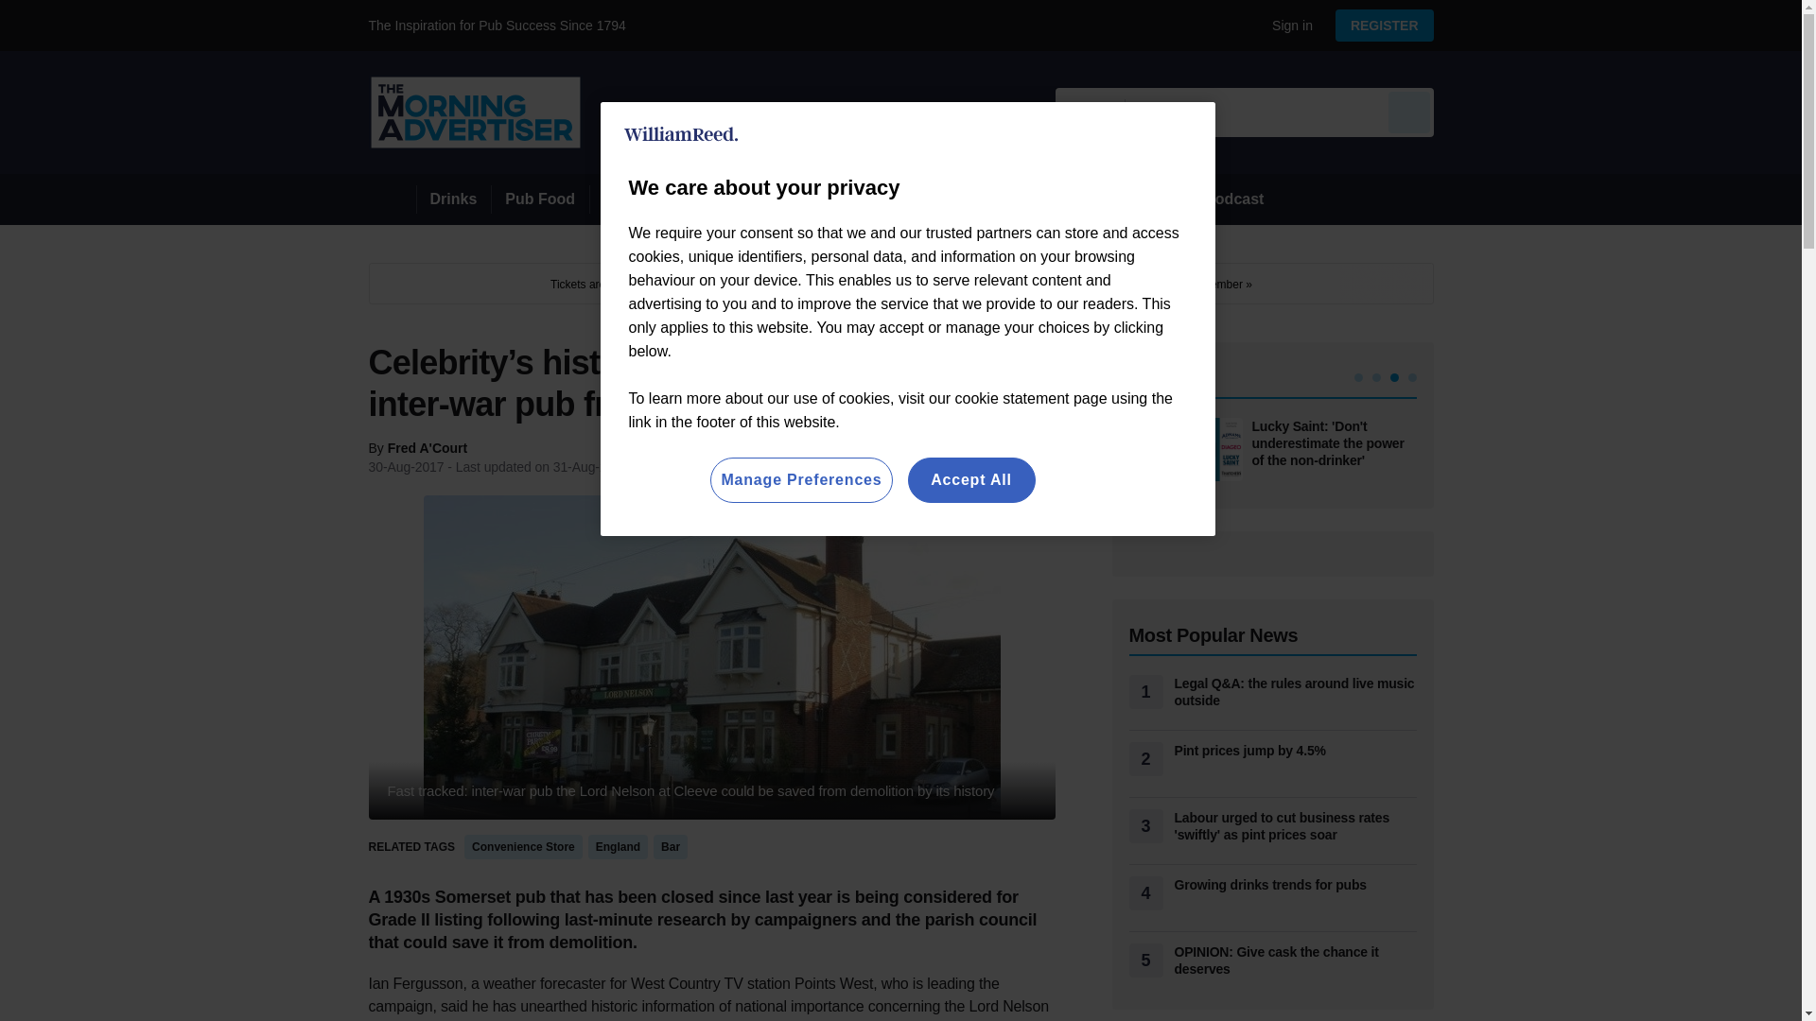 The height and width of the screenshot is (1021, 1816). What do you see at coordinates (454, 199) in the screenshot?
I see `Drinks` at bounding box center [454, 199].